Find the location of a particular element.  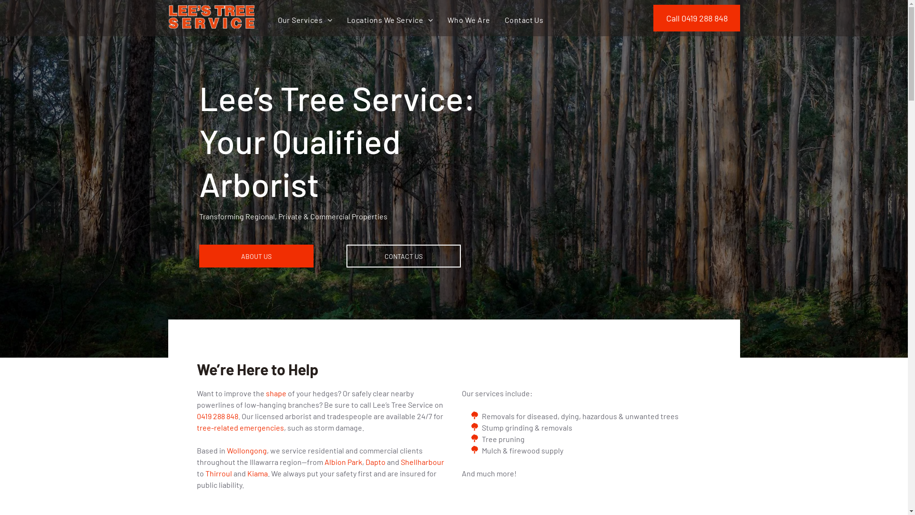

Call 0419 288 848 is located at coordinates (696, 18).